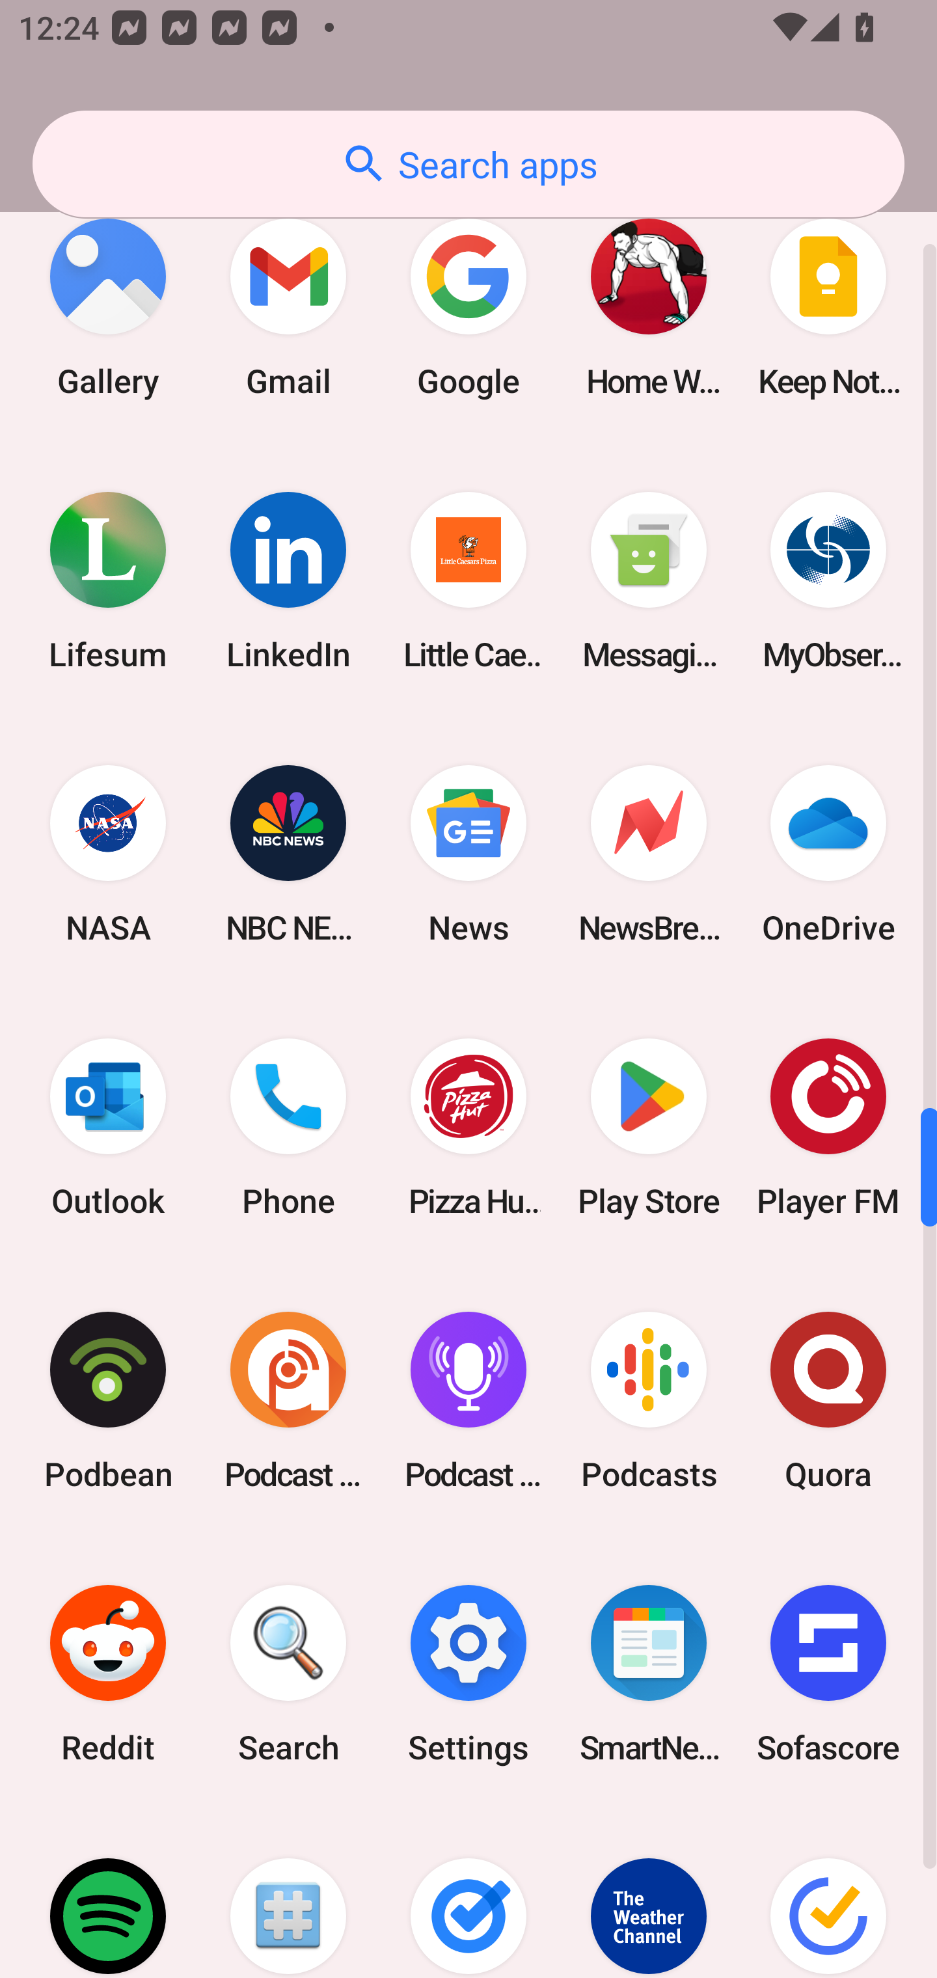  What do you see at coordinates (828, 582) in the screenshot?
I see `MyObservatory` at bounding box center [828, 582].